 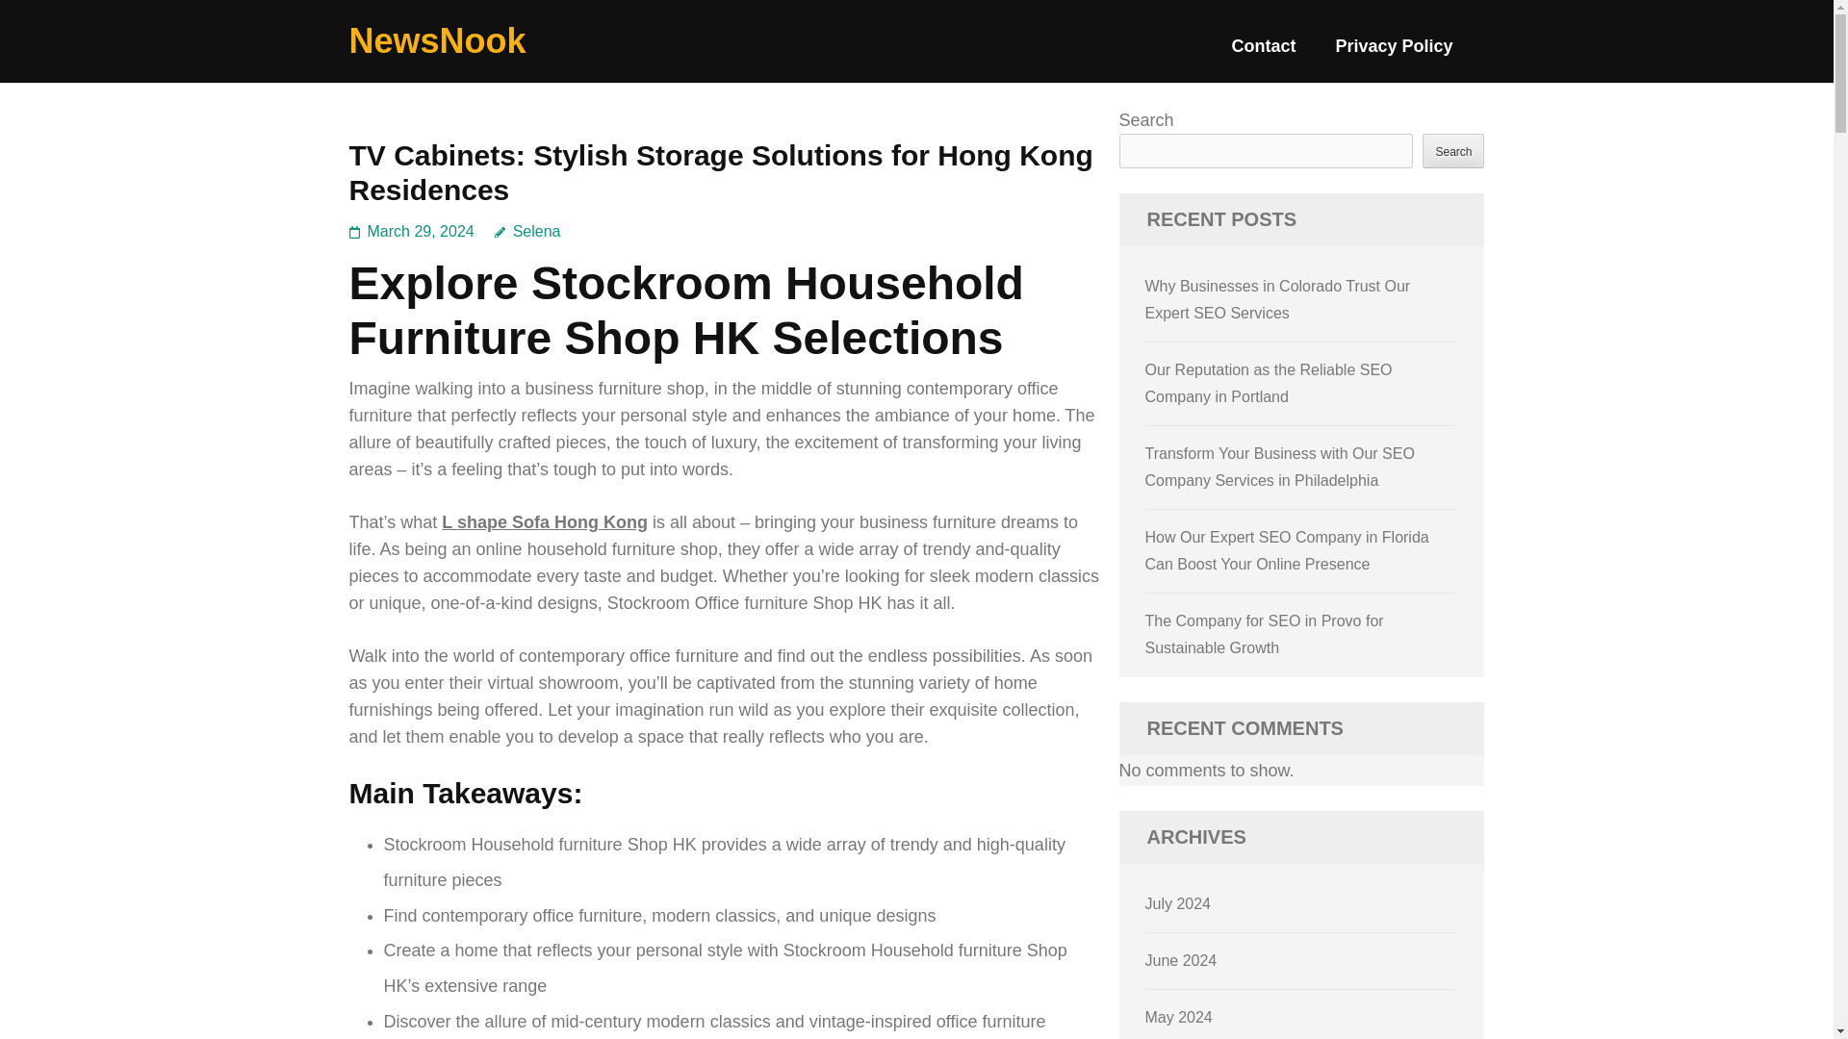 What do you see at coordinates (527, 231) in the screenshot?
I see `Selena` at bounding box center [527, 231].